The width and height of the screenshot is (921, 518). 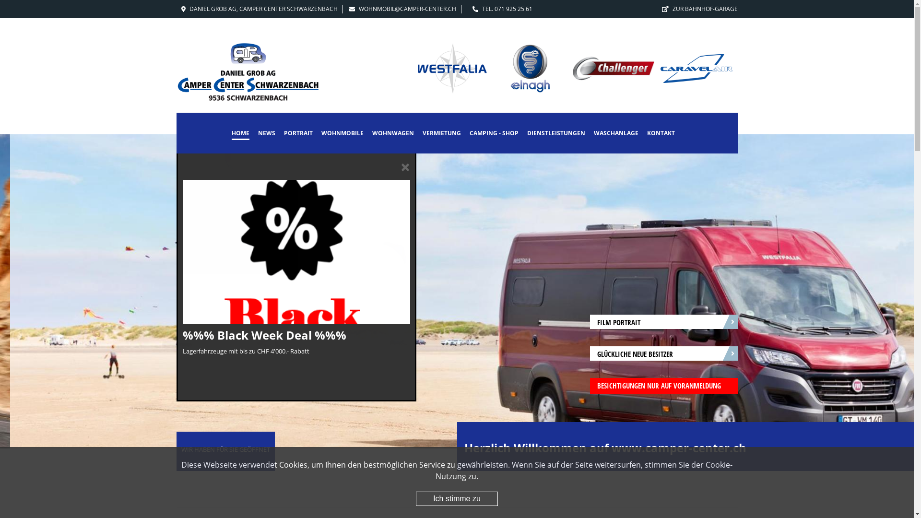 What do you see at coordinates (267, 134) in the screenshot?
I see `NEWS` at bounding box center [267, 134].